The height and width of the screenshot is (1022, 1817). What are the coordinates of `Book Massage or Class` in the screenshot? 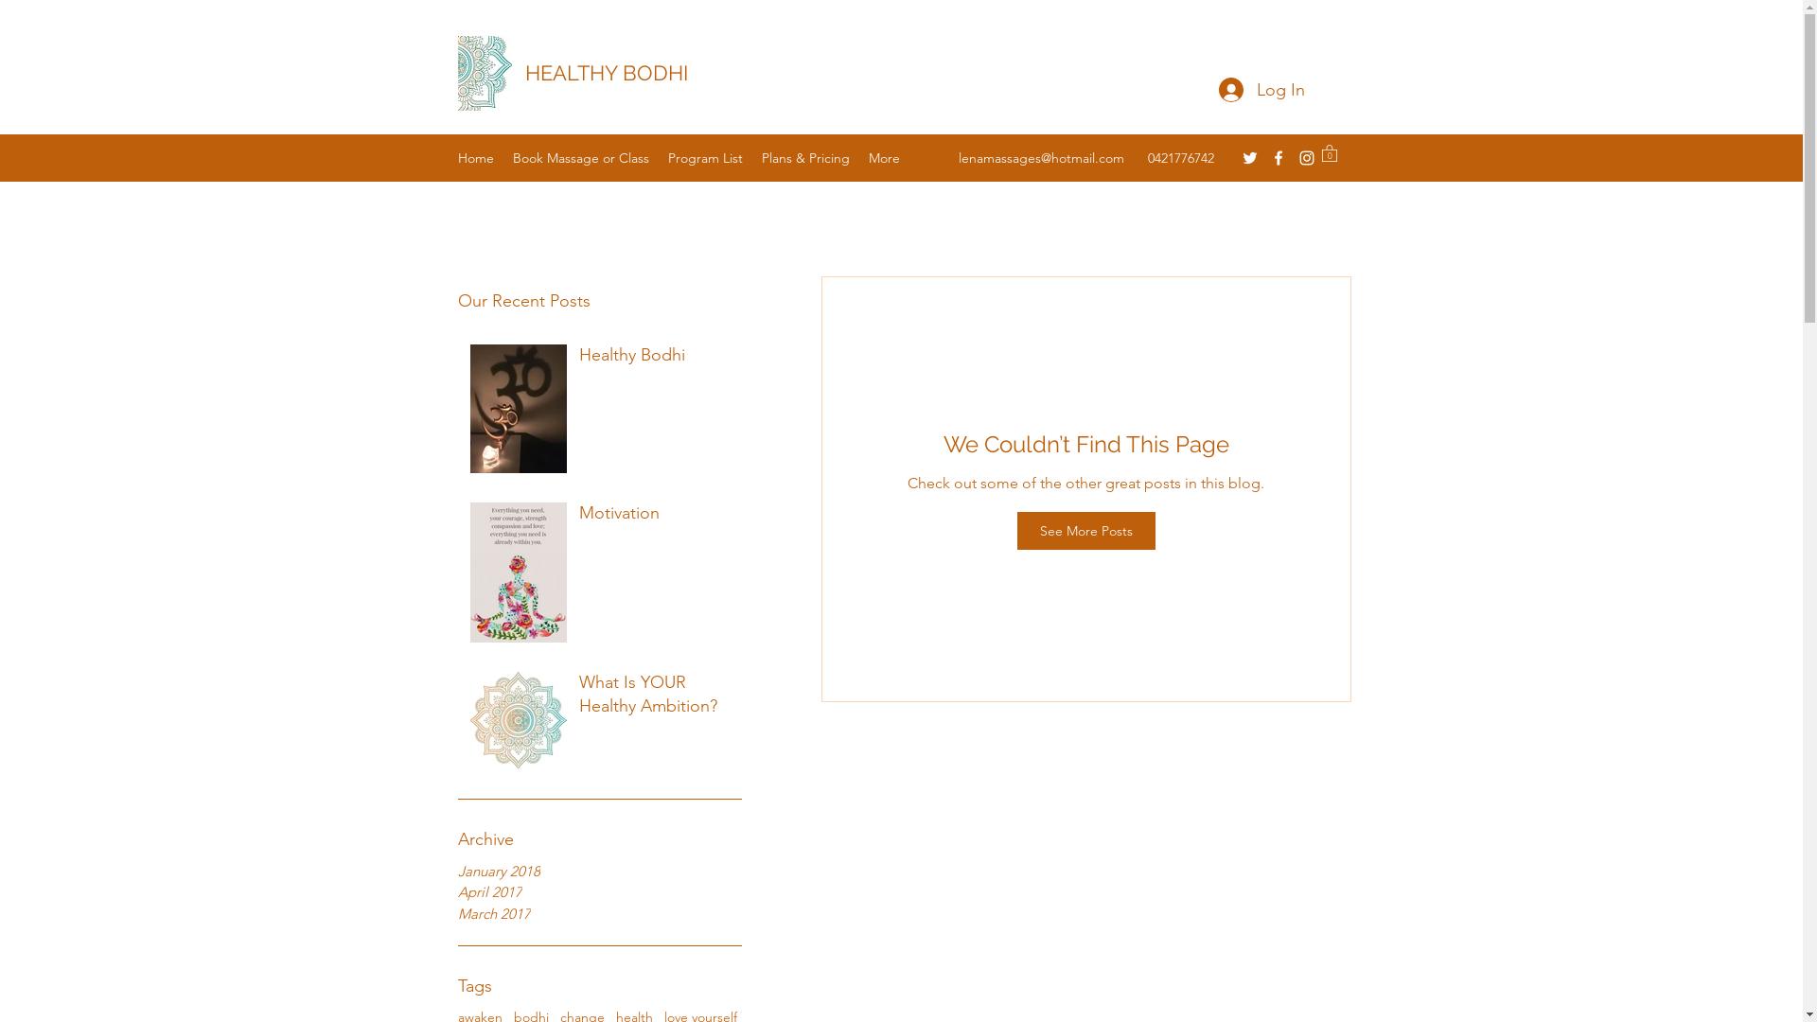 It's located at (581, 158).